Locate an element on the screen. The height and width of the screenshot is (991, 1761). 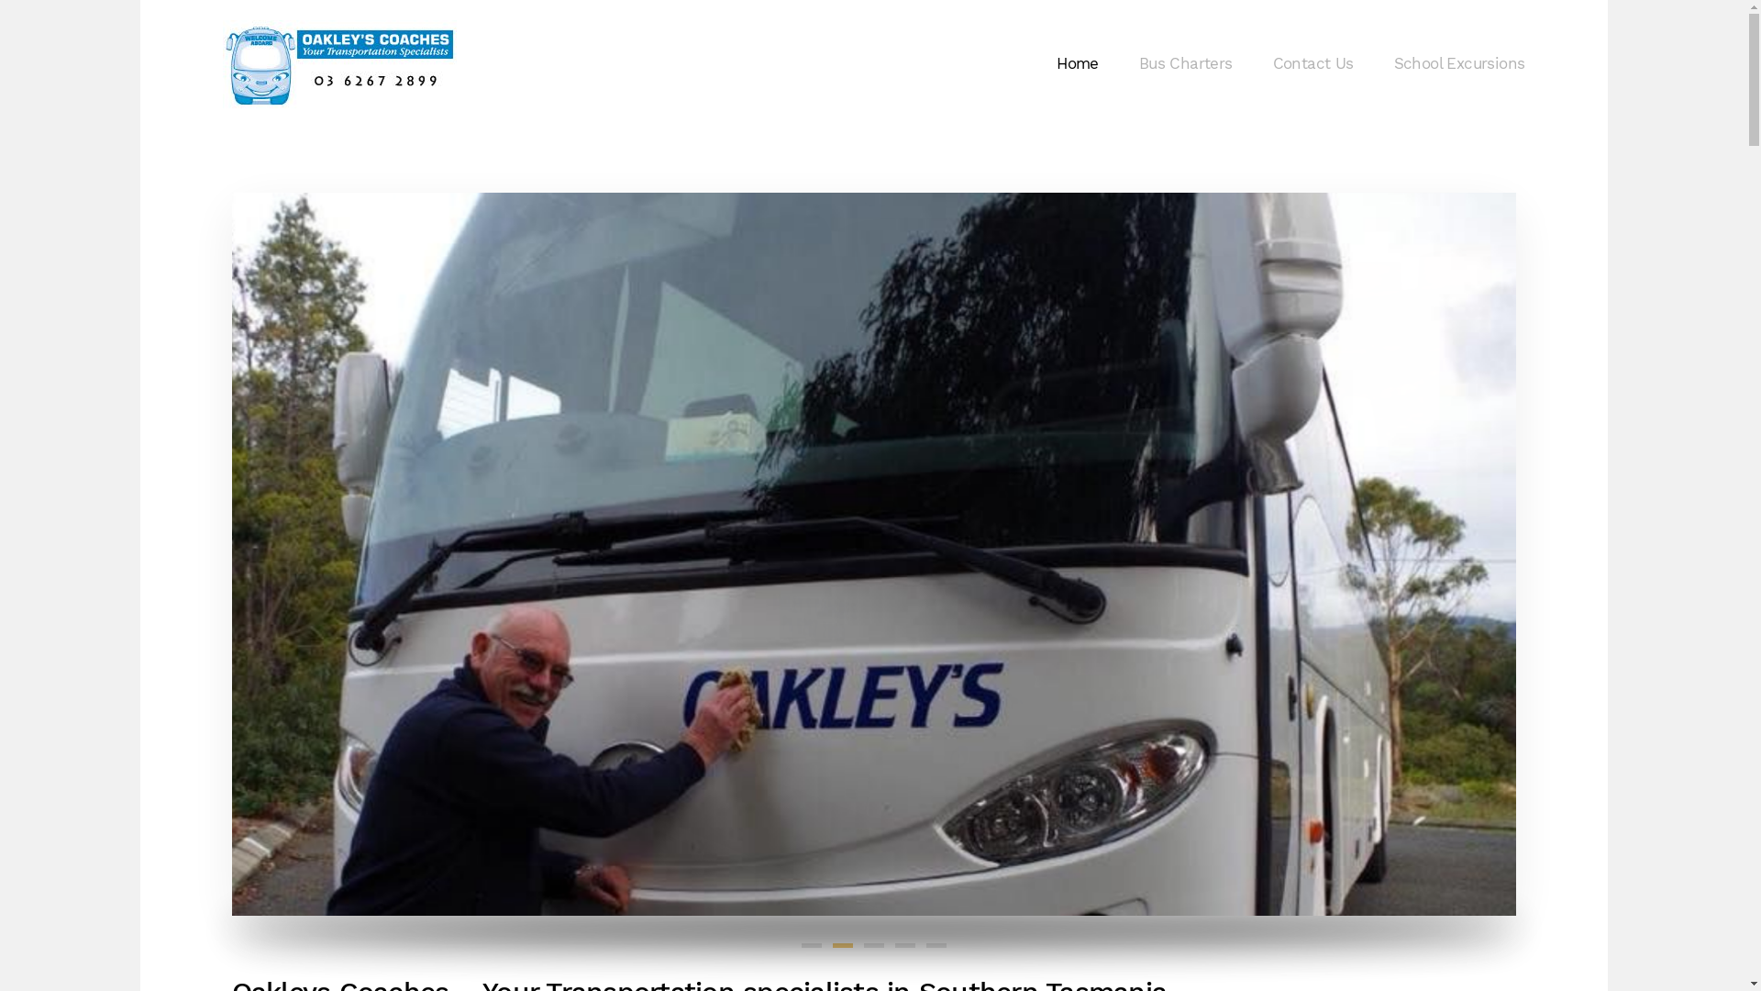
Professional Drivers is located at coordinates (843, 945).